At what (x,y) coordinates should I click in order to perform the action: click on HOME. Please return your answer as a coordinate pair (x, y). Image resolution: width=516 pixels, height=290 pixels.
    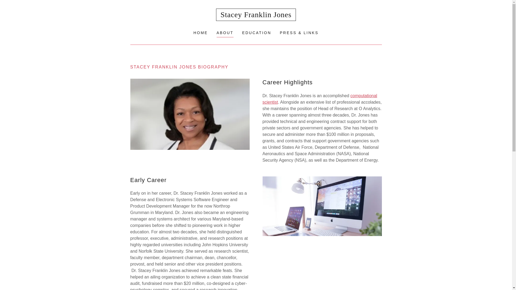
    Looking at the image, I should click on (200, 33).